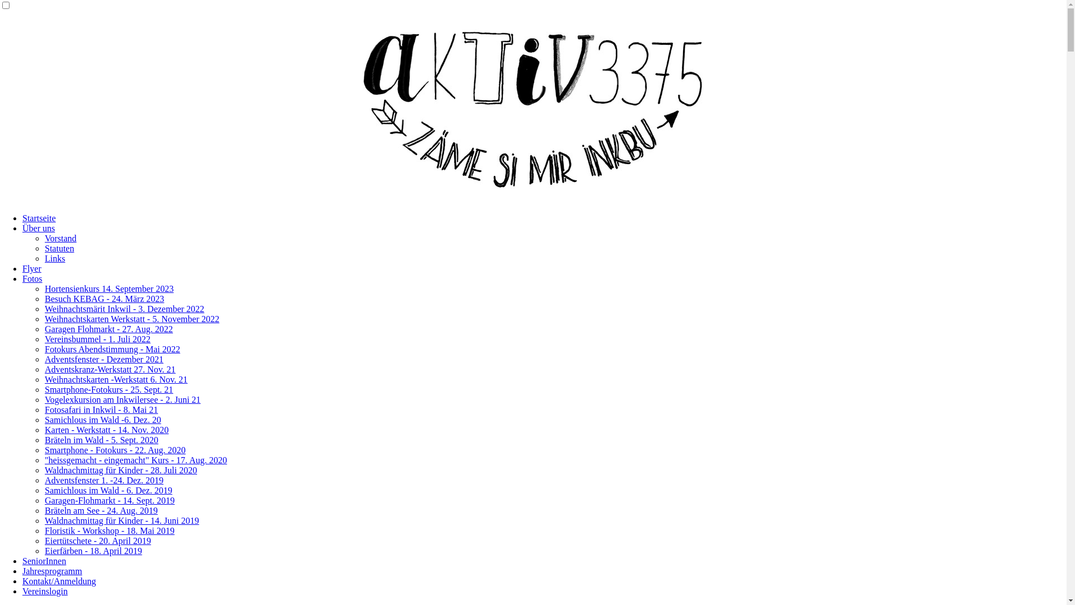 The height and width of the screenshot is (605, 1075). I want to click on Vereinslogin, so click(45, 592).